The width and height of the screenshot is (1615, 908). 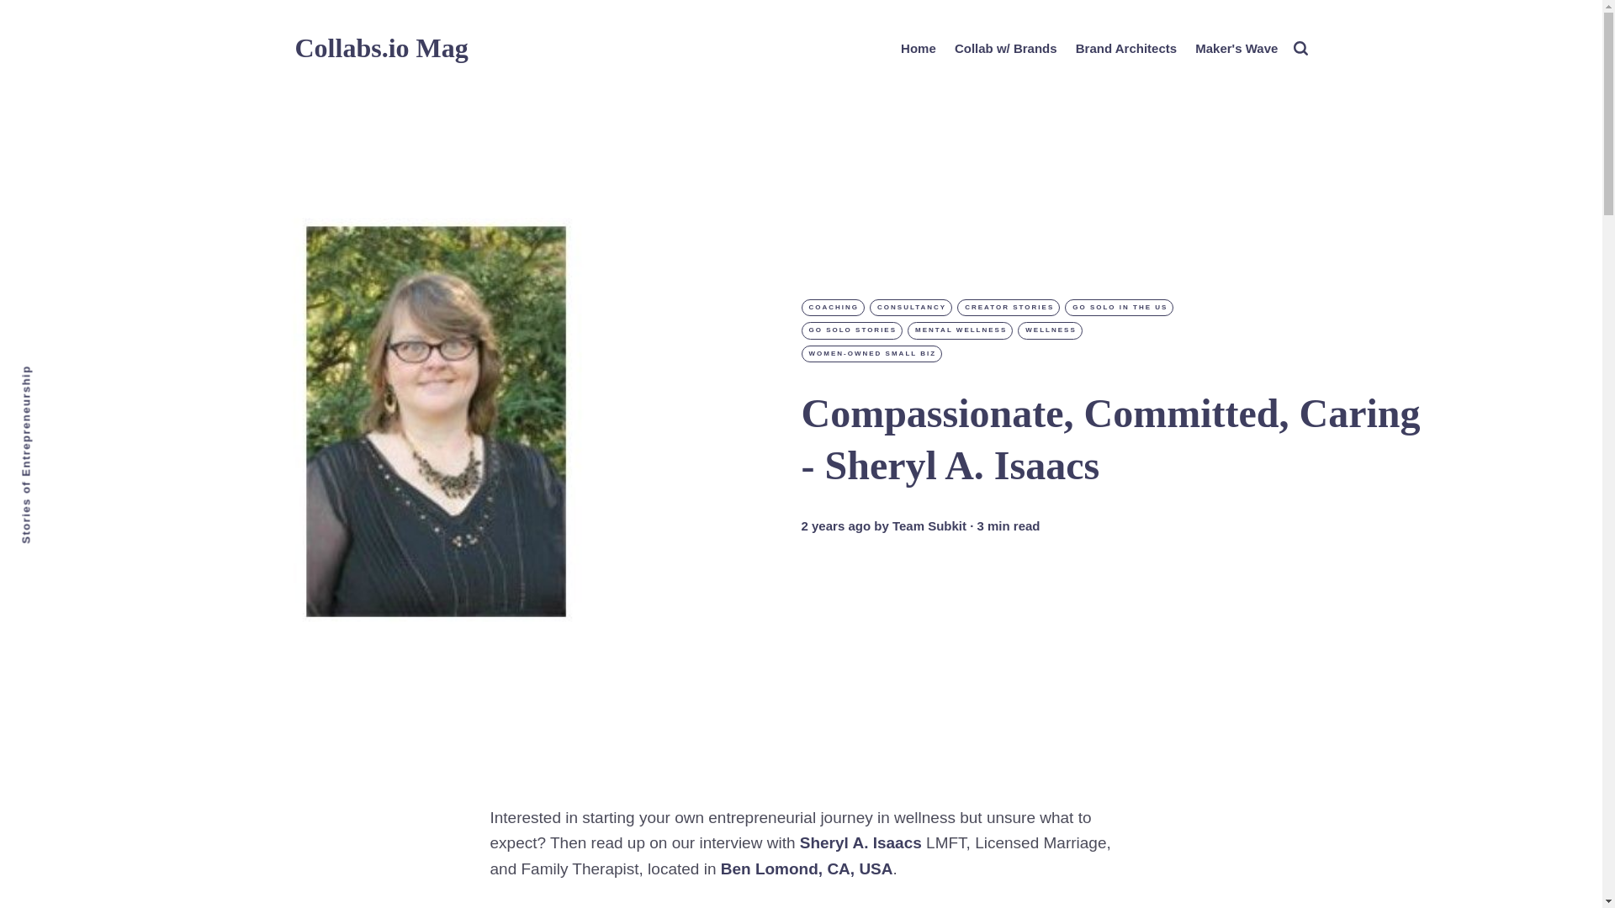 What do you see at coordinates (1008, 308) in the screenshot?
I see `CREATOR STORIES` at bounding box center [1008, 308].